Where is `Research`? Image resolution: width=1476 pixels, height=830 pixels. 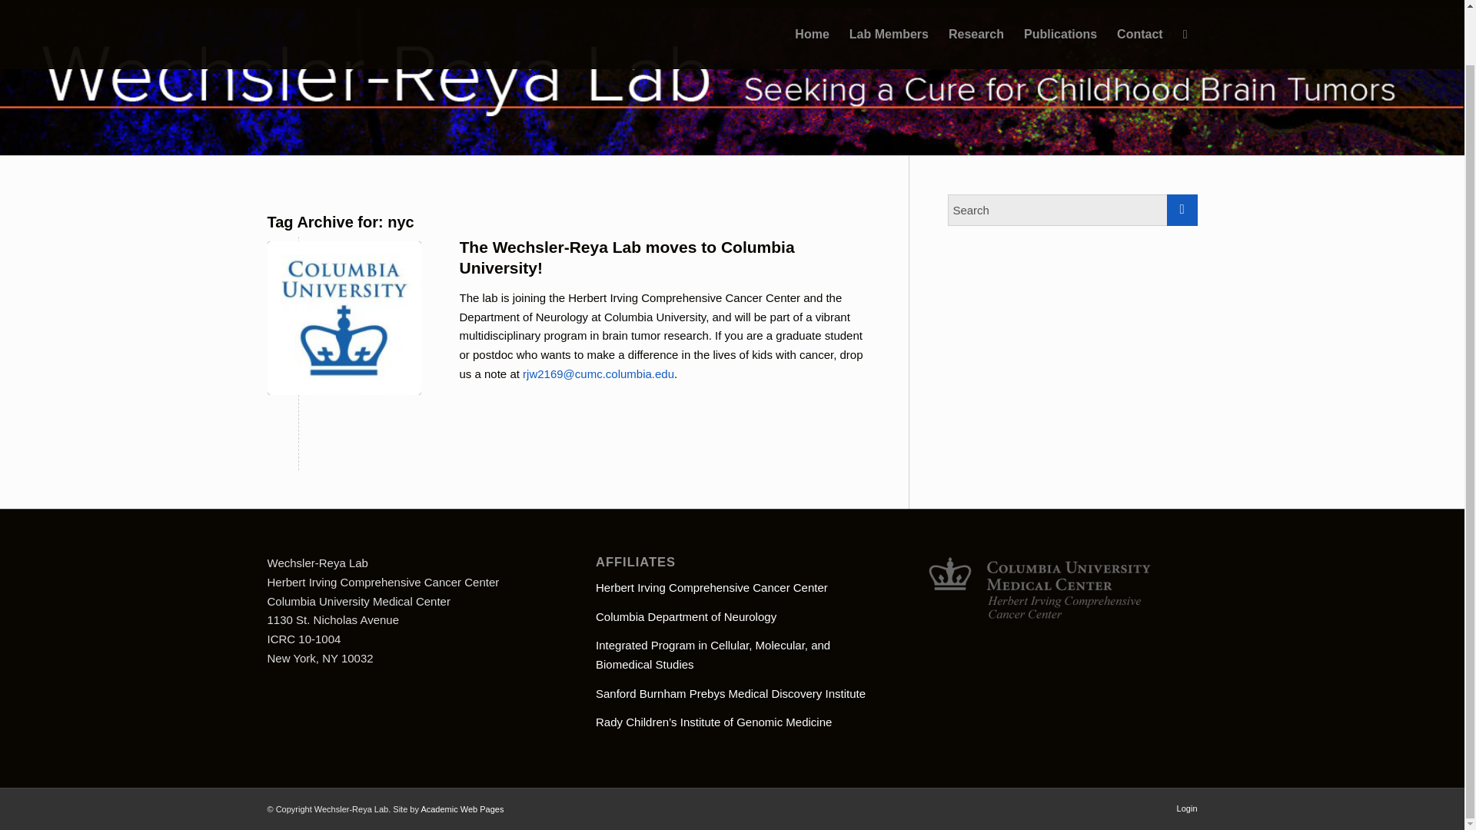
Research is located at coordinates (976, 5).